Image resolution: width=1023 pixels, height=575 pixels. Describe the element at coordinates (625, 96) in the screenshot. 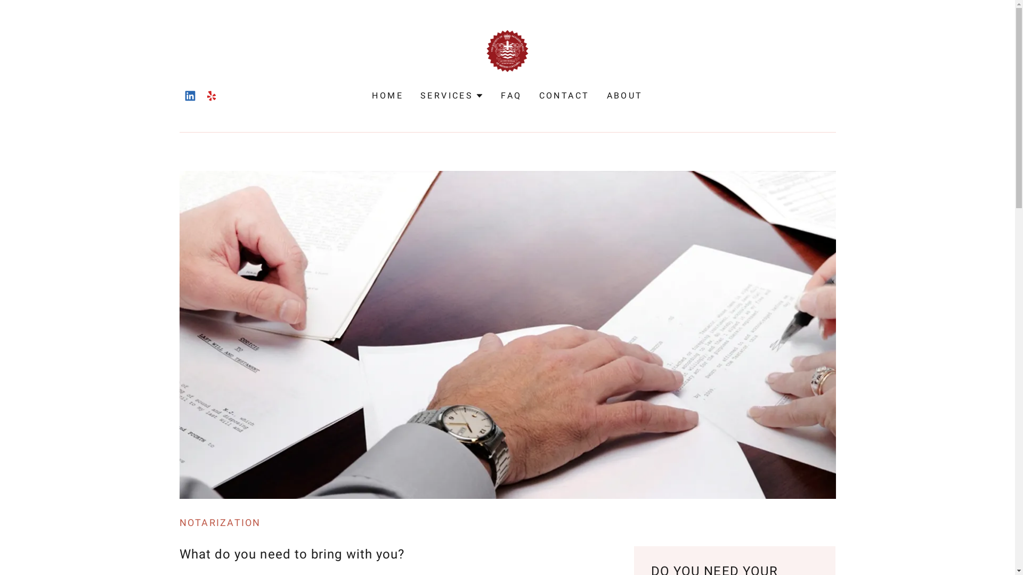

I see `ABOUT` at that location.